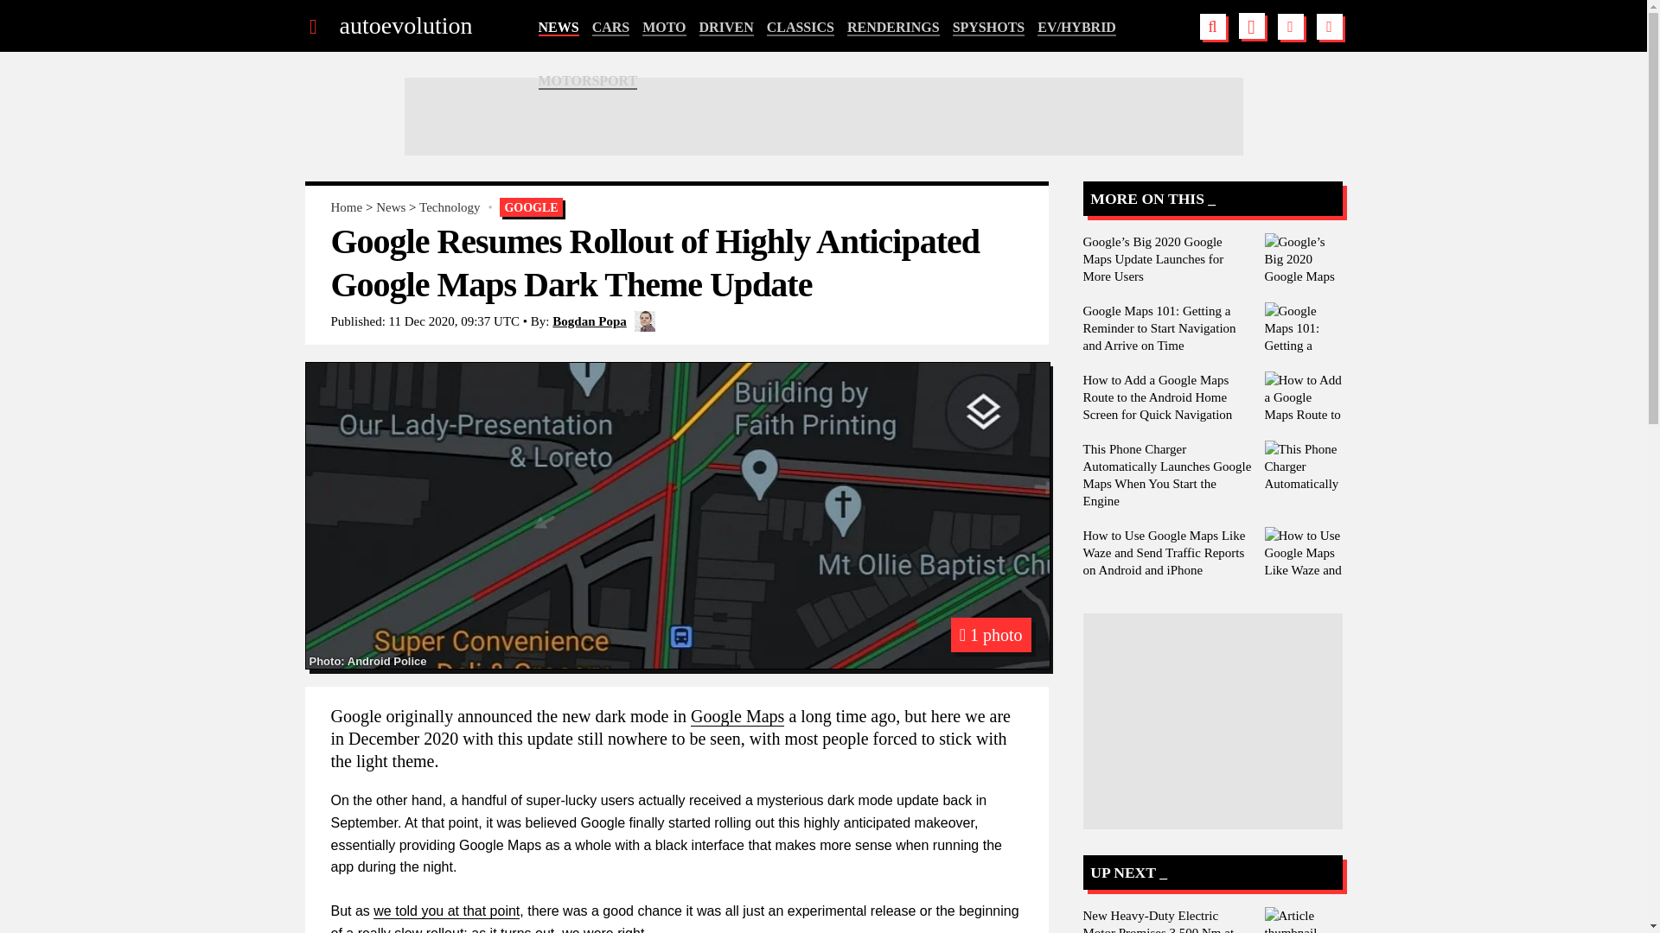  What do you see at coordinates (611, 28) in the screenshot?
I see `CARS` at bounding box center [611, 28].